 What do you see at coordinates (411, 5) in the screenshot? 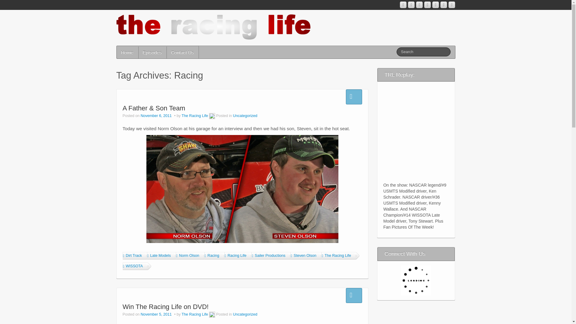
I see `the racing life Email` at bounding box center [411, 5].